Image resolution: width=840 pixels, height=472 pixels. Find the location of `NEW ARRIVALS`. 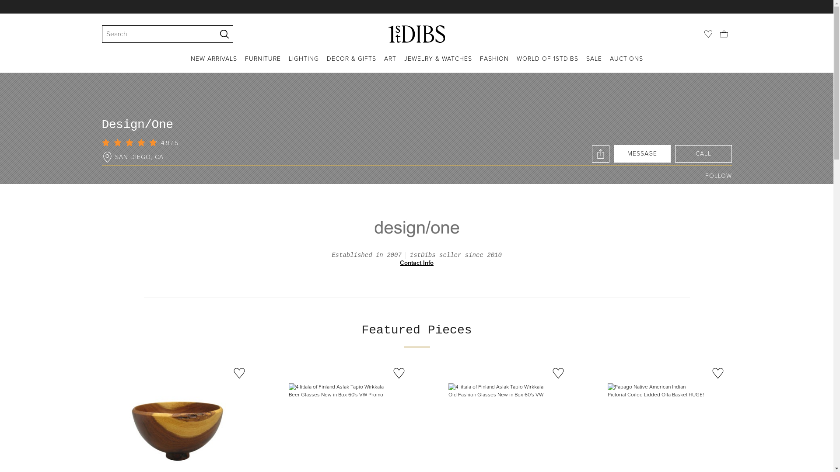

NEW ARRIVALS is located at coordinates (214, 64).